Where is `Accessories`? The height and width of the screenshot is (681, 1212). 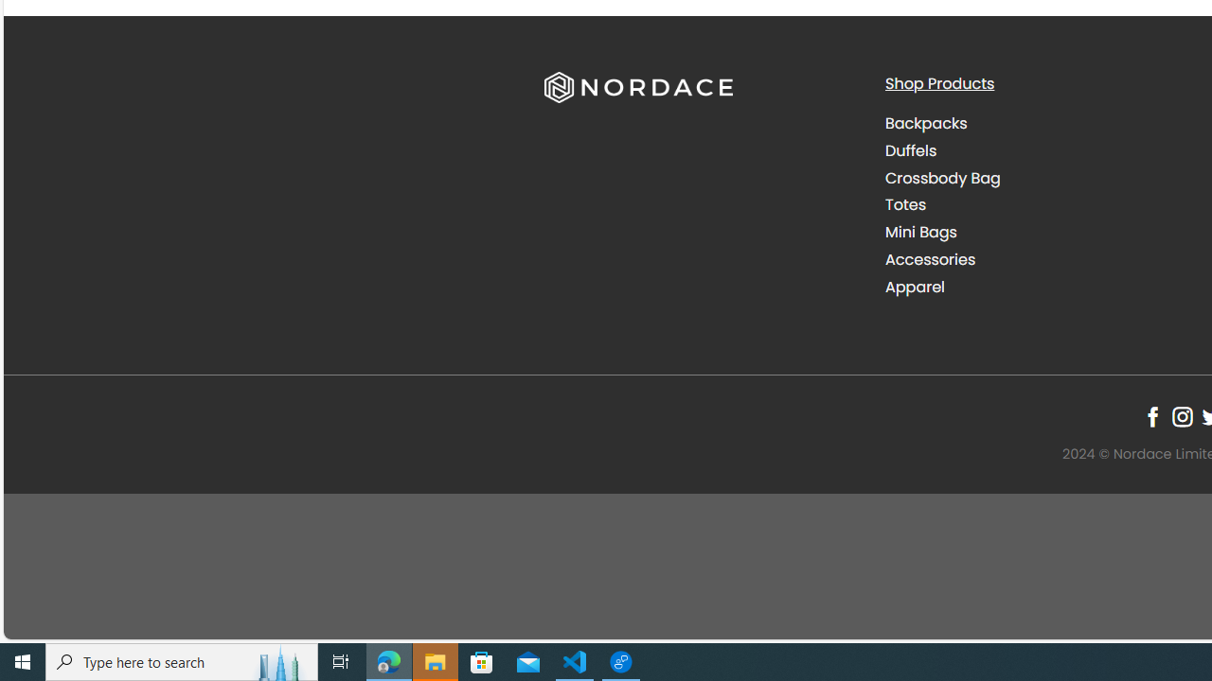 Accessories is located at coordinates (930, 259).